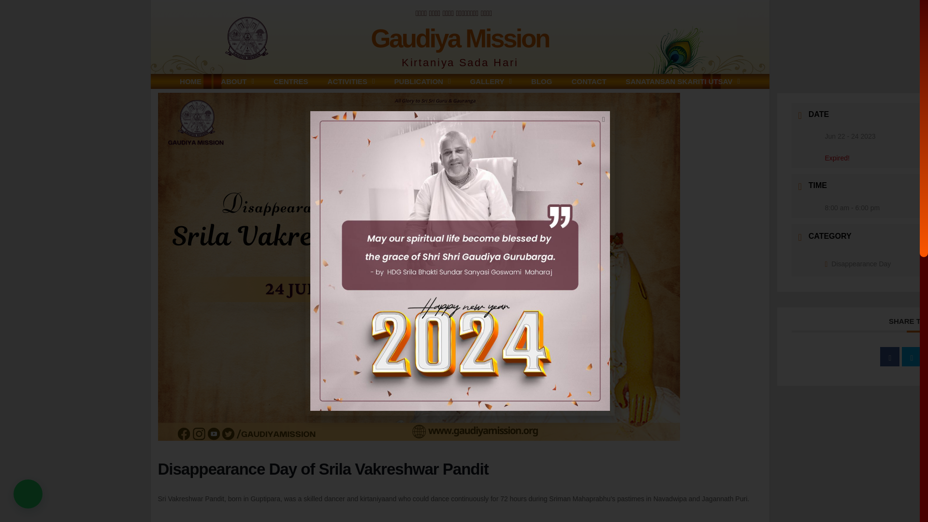 The width and height of the screenshot is (928, 522). Describe the element at coordinates (589, 81) in the screenshot. I see `CONTACT` at that location.